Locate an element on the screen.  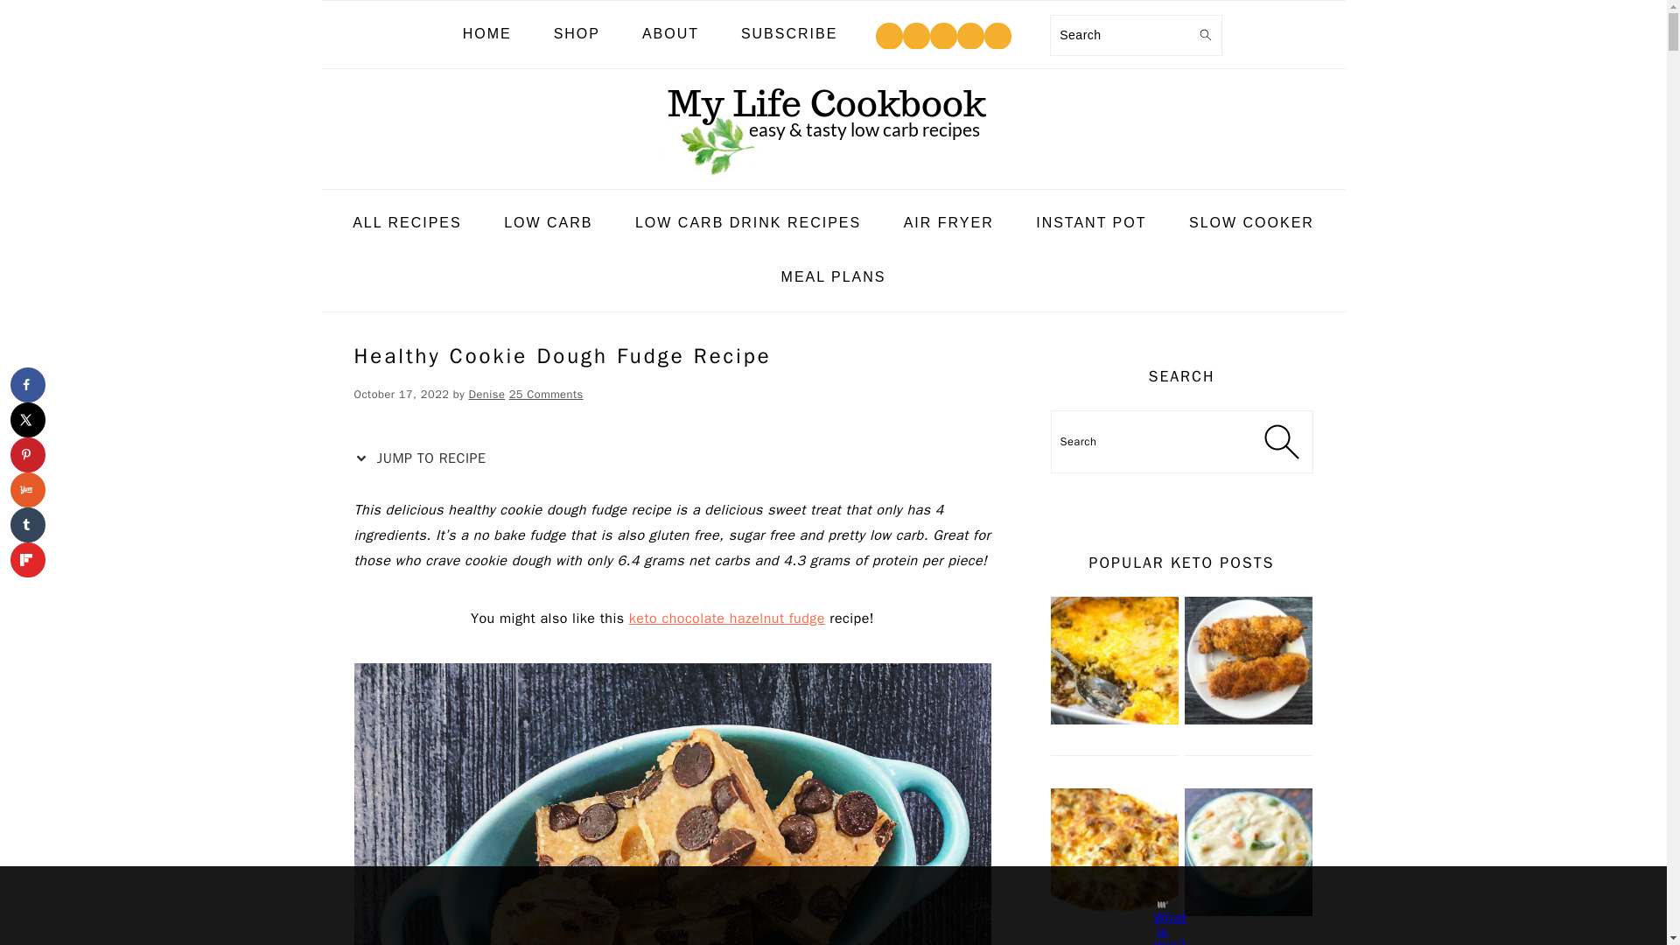
SUBSCRIBE is located at coordinates (788, 34).